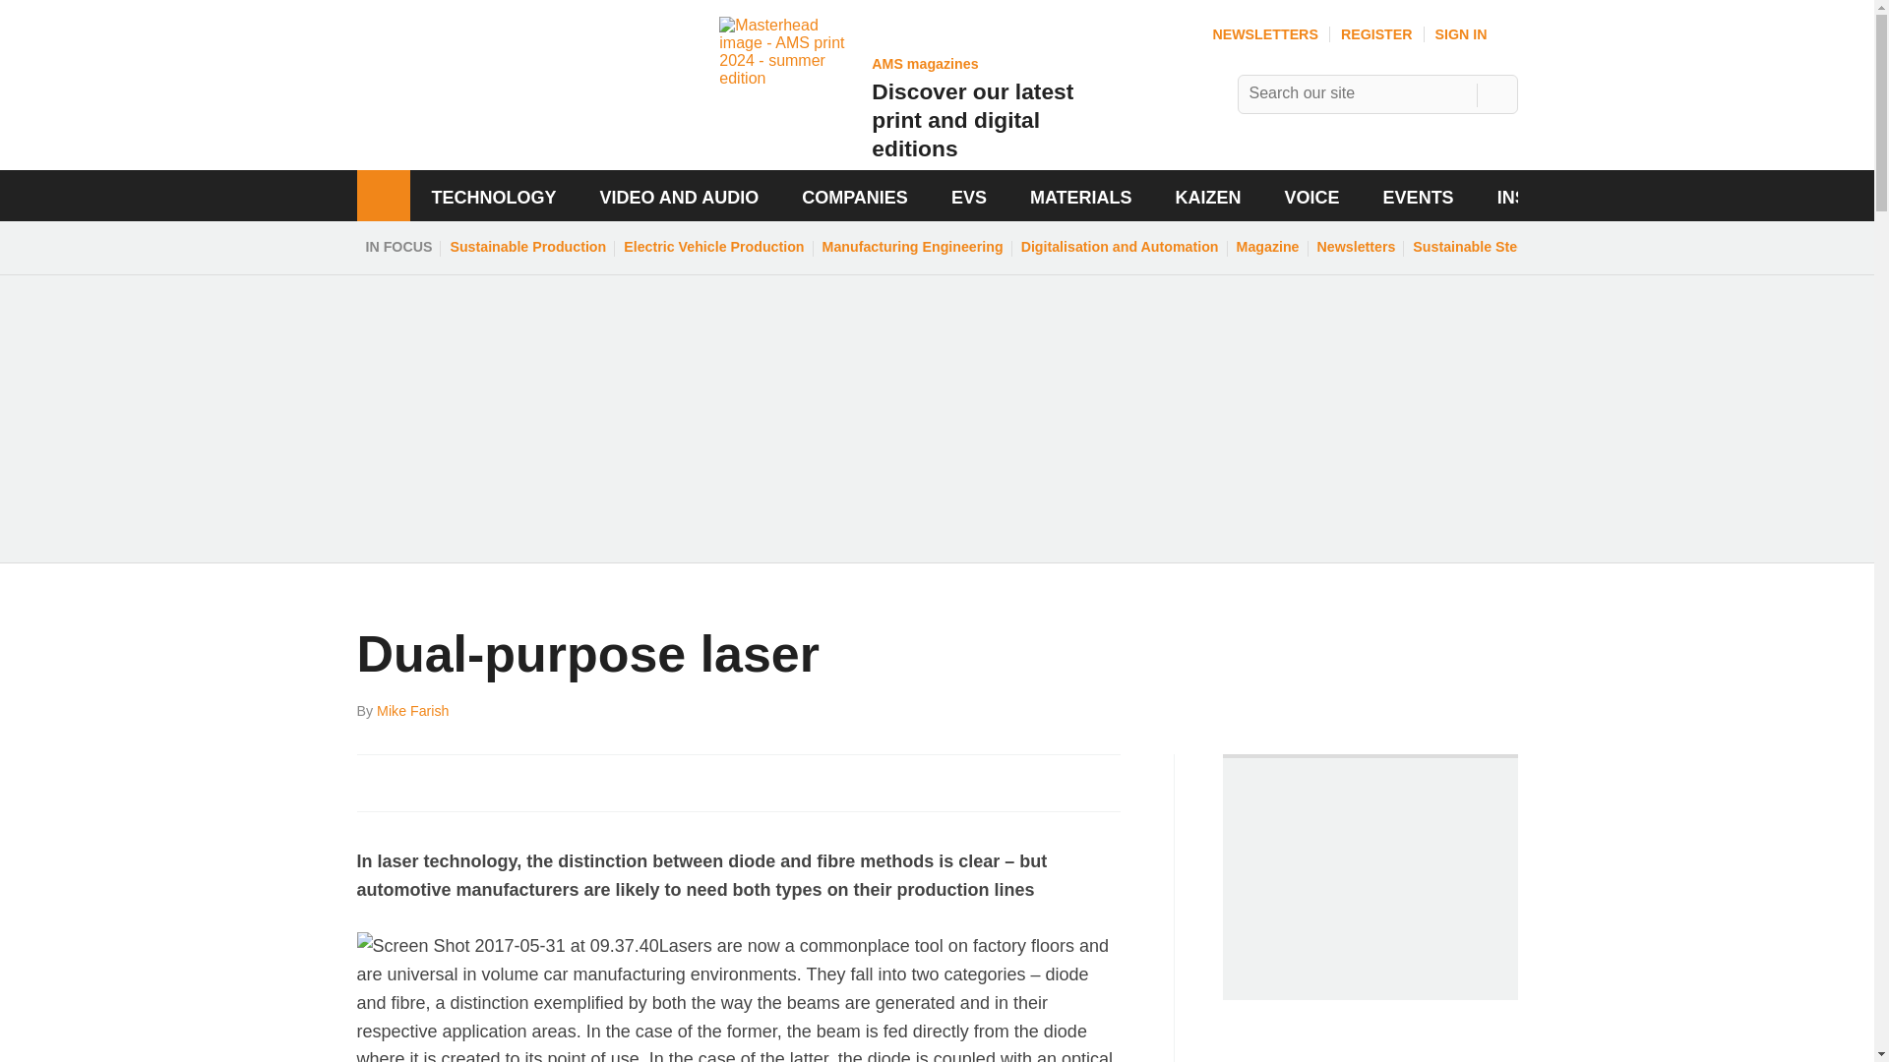 This screenshot has width=1889, height=1062. What do you see at coordinates (457, 783) in the screenshot?
I see `Share this on Linked in` at bounding box center [457, 783].